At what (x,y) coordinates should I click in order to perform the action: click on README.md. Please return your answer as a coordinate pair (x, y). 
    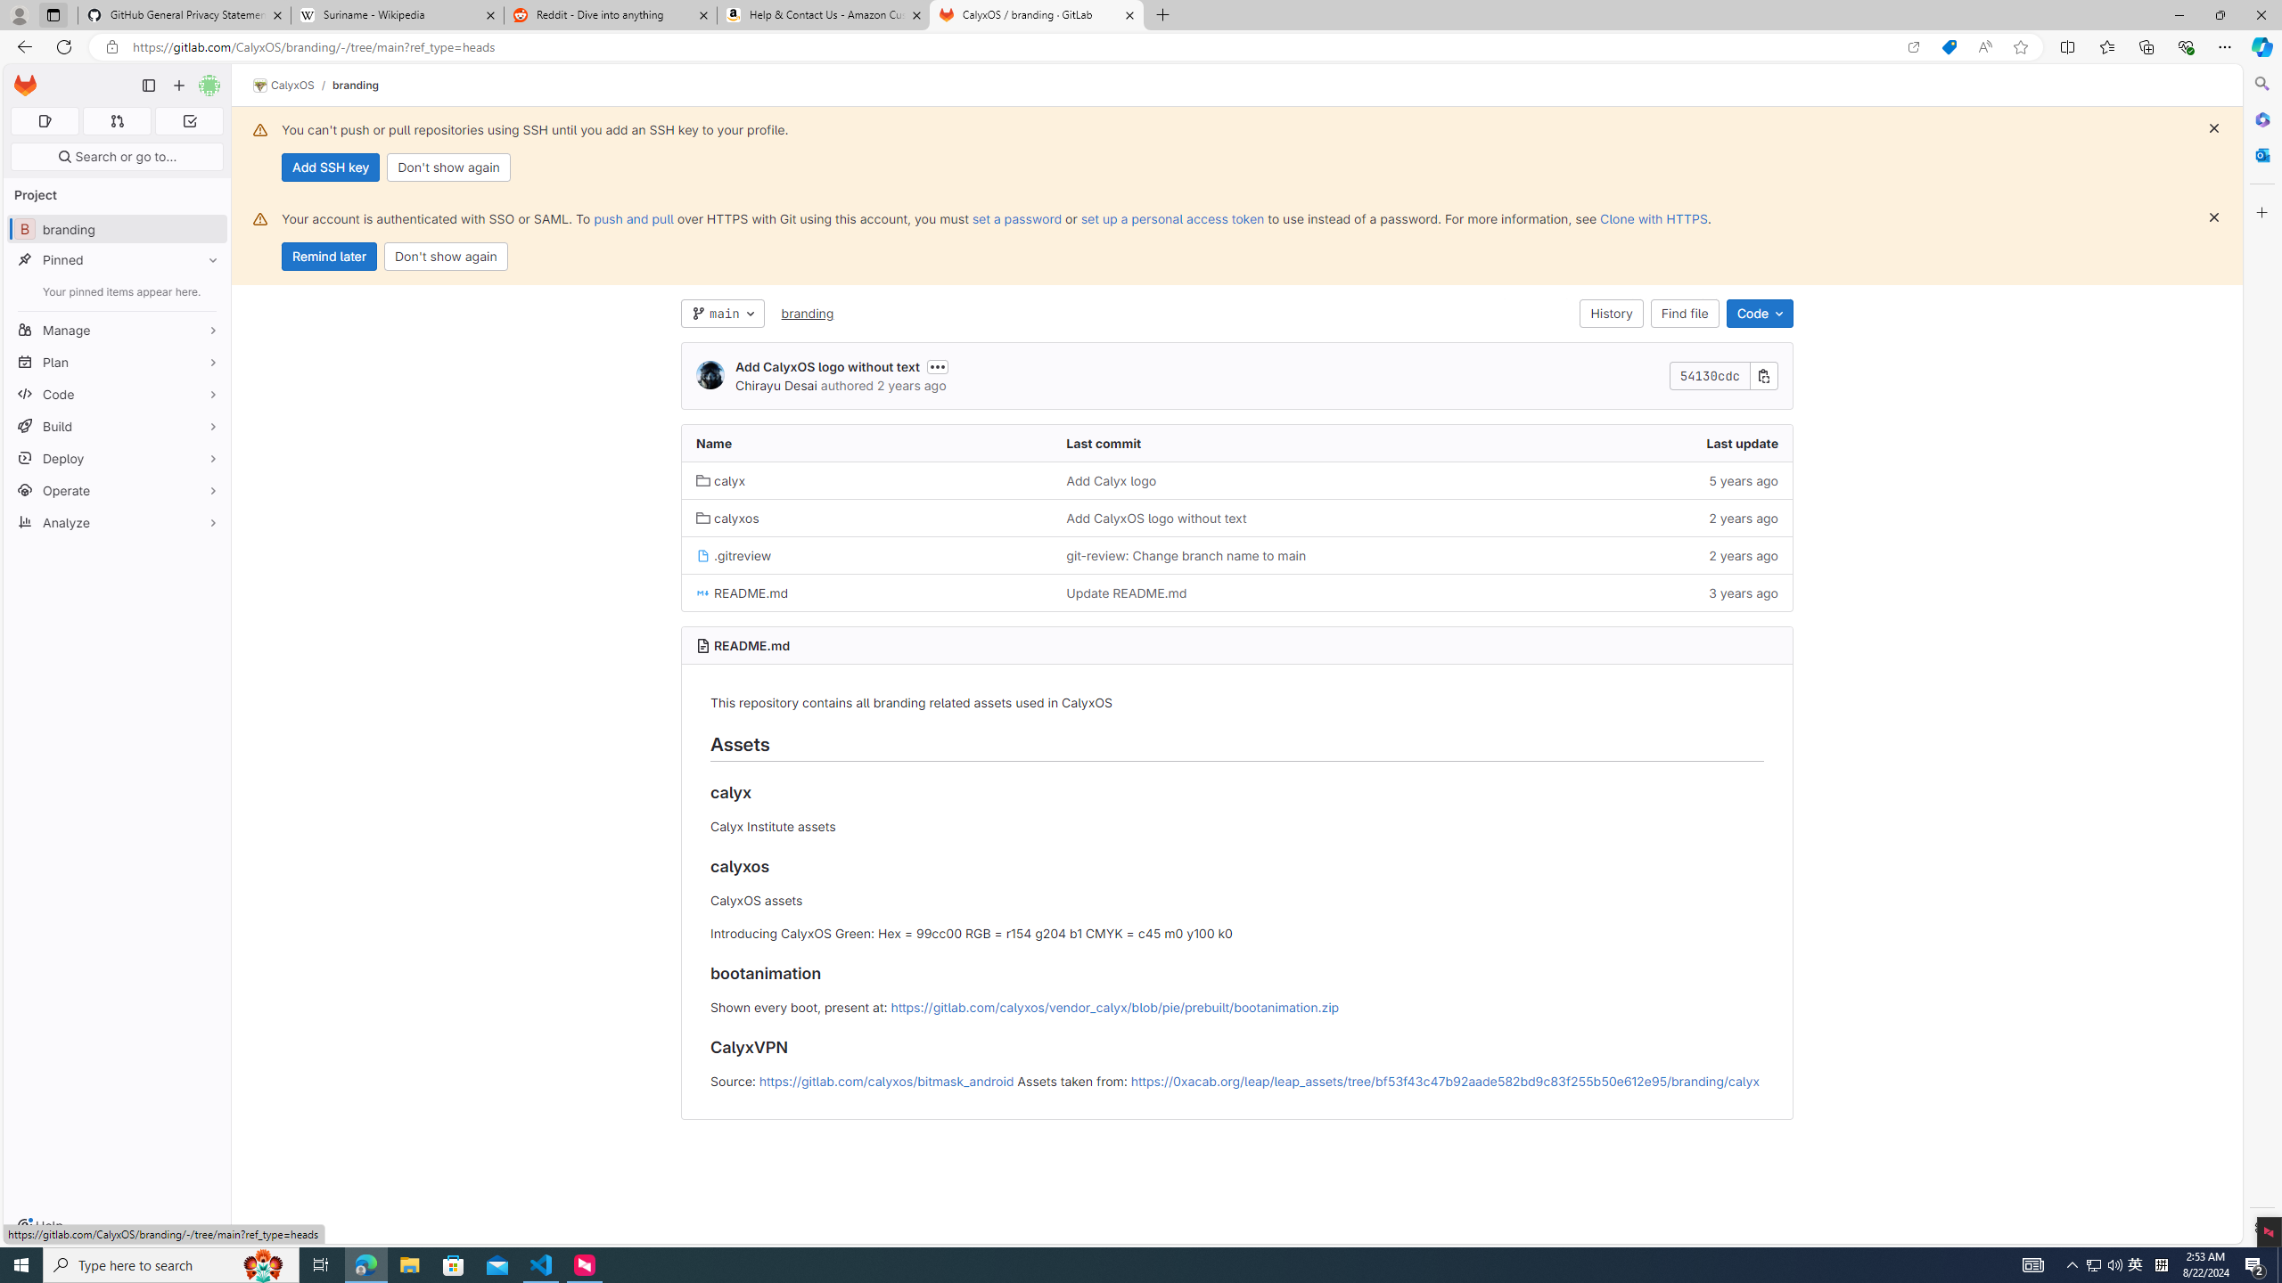
    Looking at the image, I should click on (751, 645).